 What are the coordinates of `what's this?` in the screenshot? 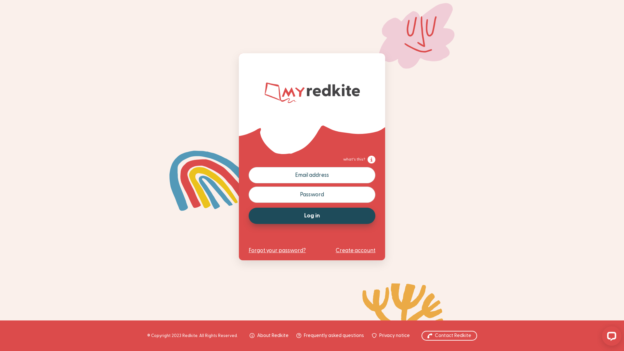 It's located at (359, 160).